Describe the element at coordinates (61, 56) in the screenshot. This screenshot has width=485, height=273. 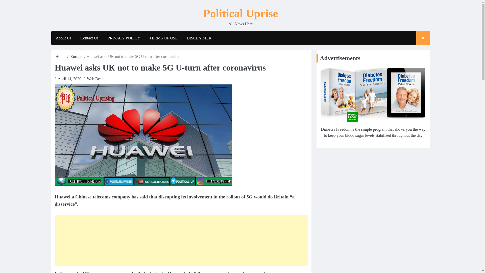
I see `Home` at that location.